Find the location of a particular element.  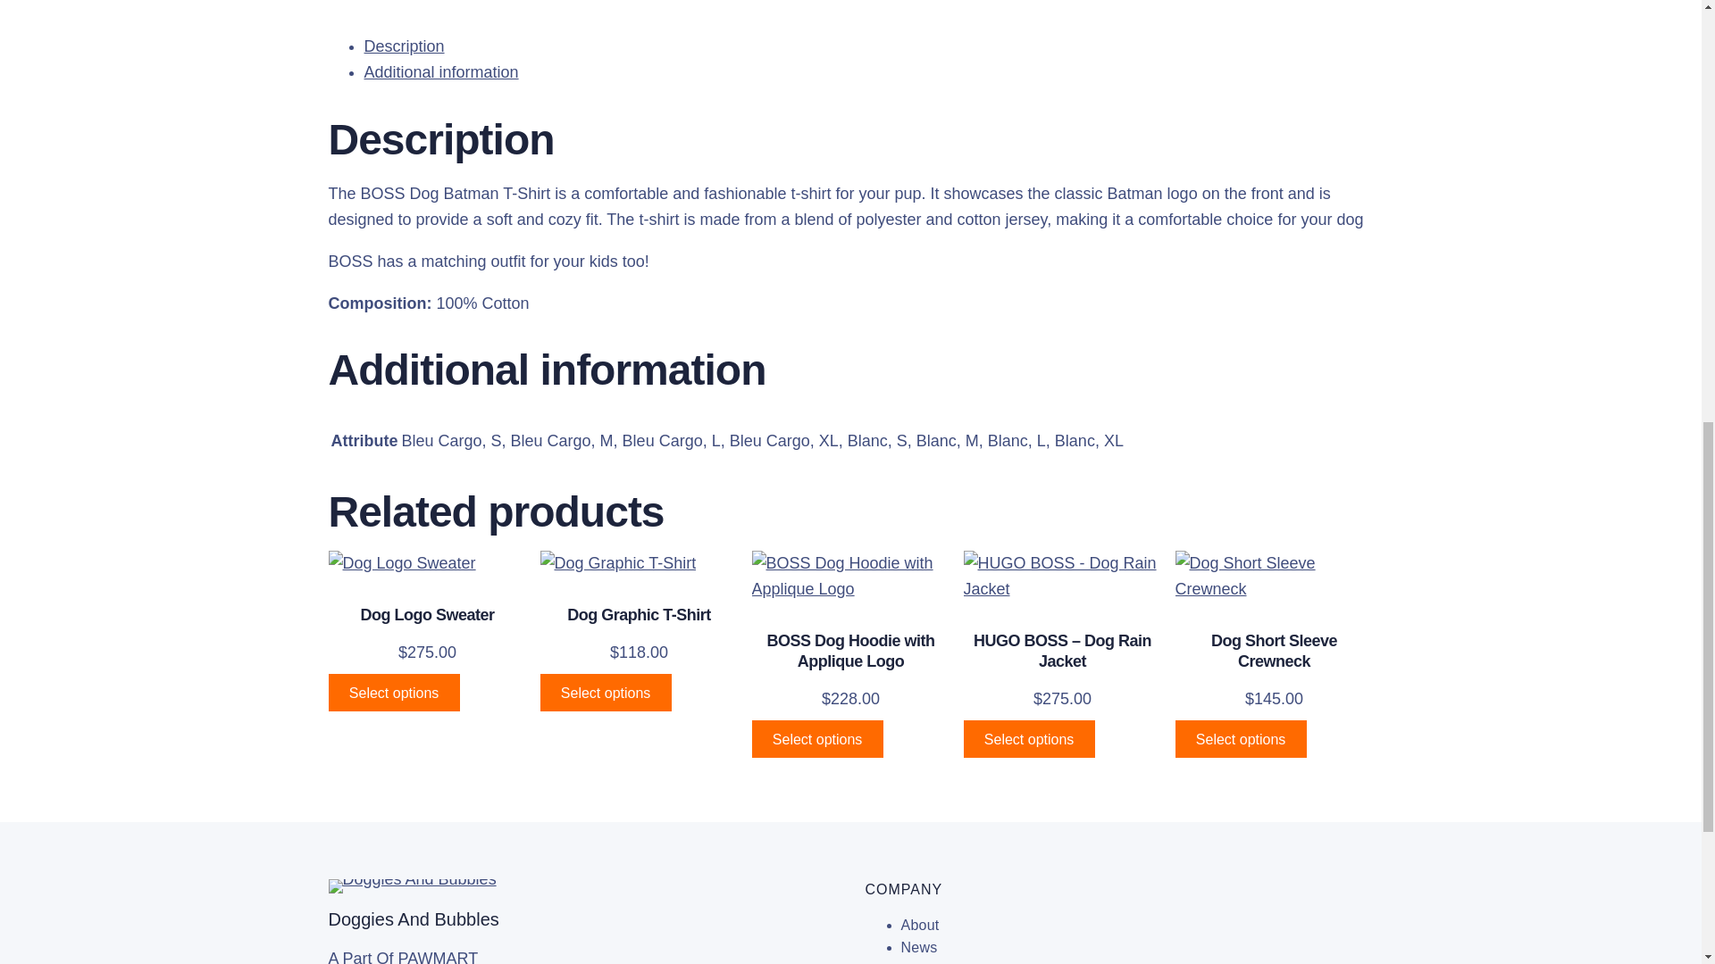

Description is located at coordinates (404, 46).